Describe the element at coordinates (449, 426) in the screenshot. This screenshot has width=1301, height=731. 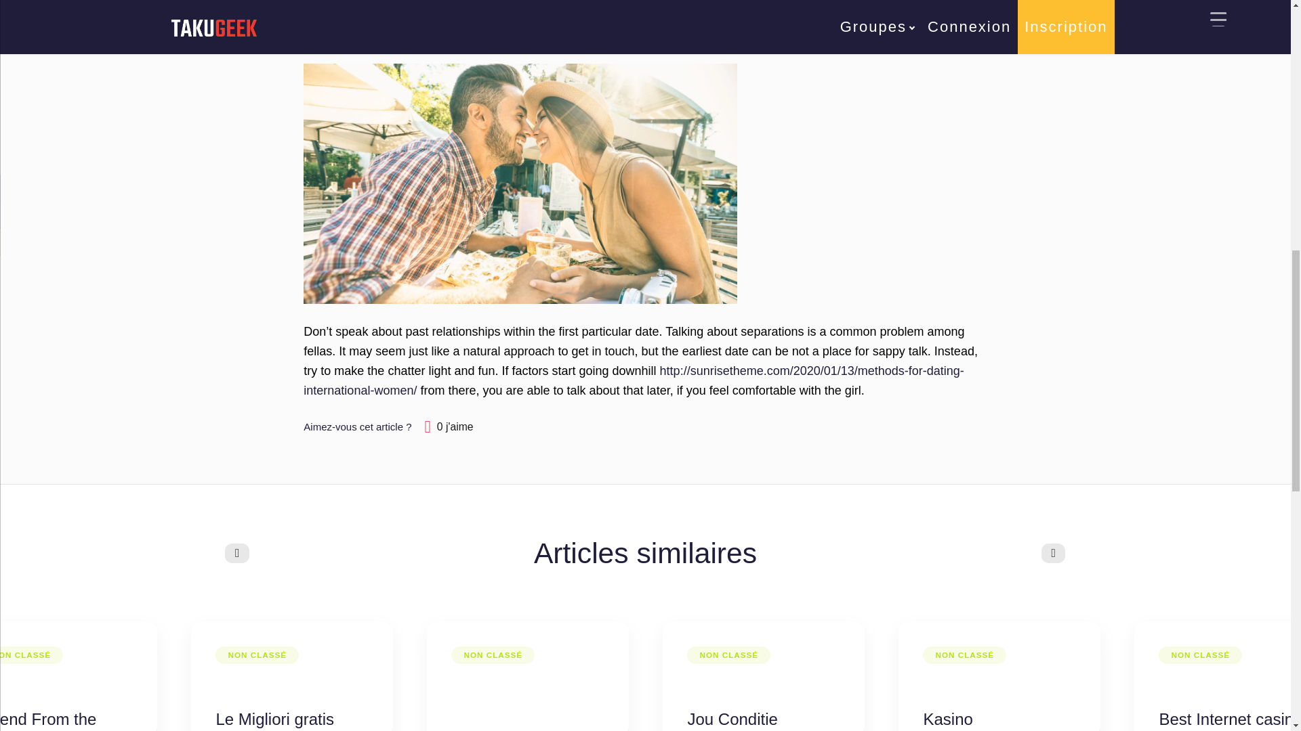
I see `Like this` at that location.